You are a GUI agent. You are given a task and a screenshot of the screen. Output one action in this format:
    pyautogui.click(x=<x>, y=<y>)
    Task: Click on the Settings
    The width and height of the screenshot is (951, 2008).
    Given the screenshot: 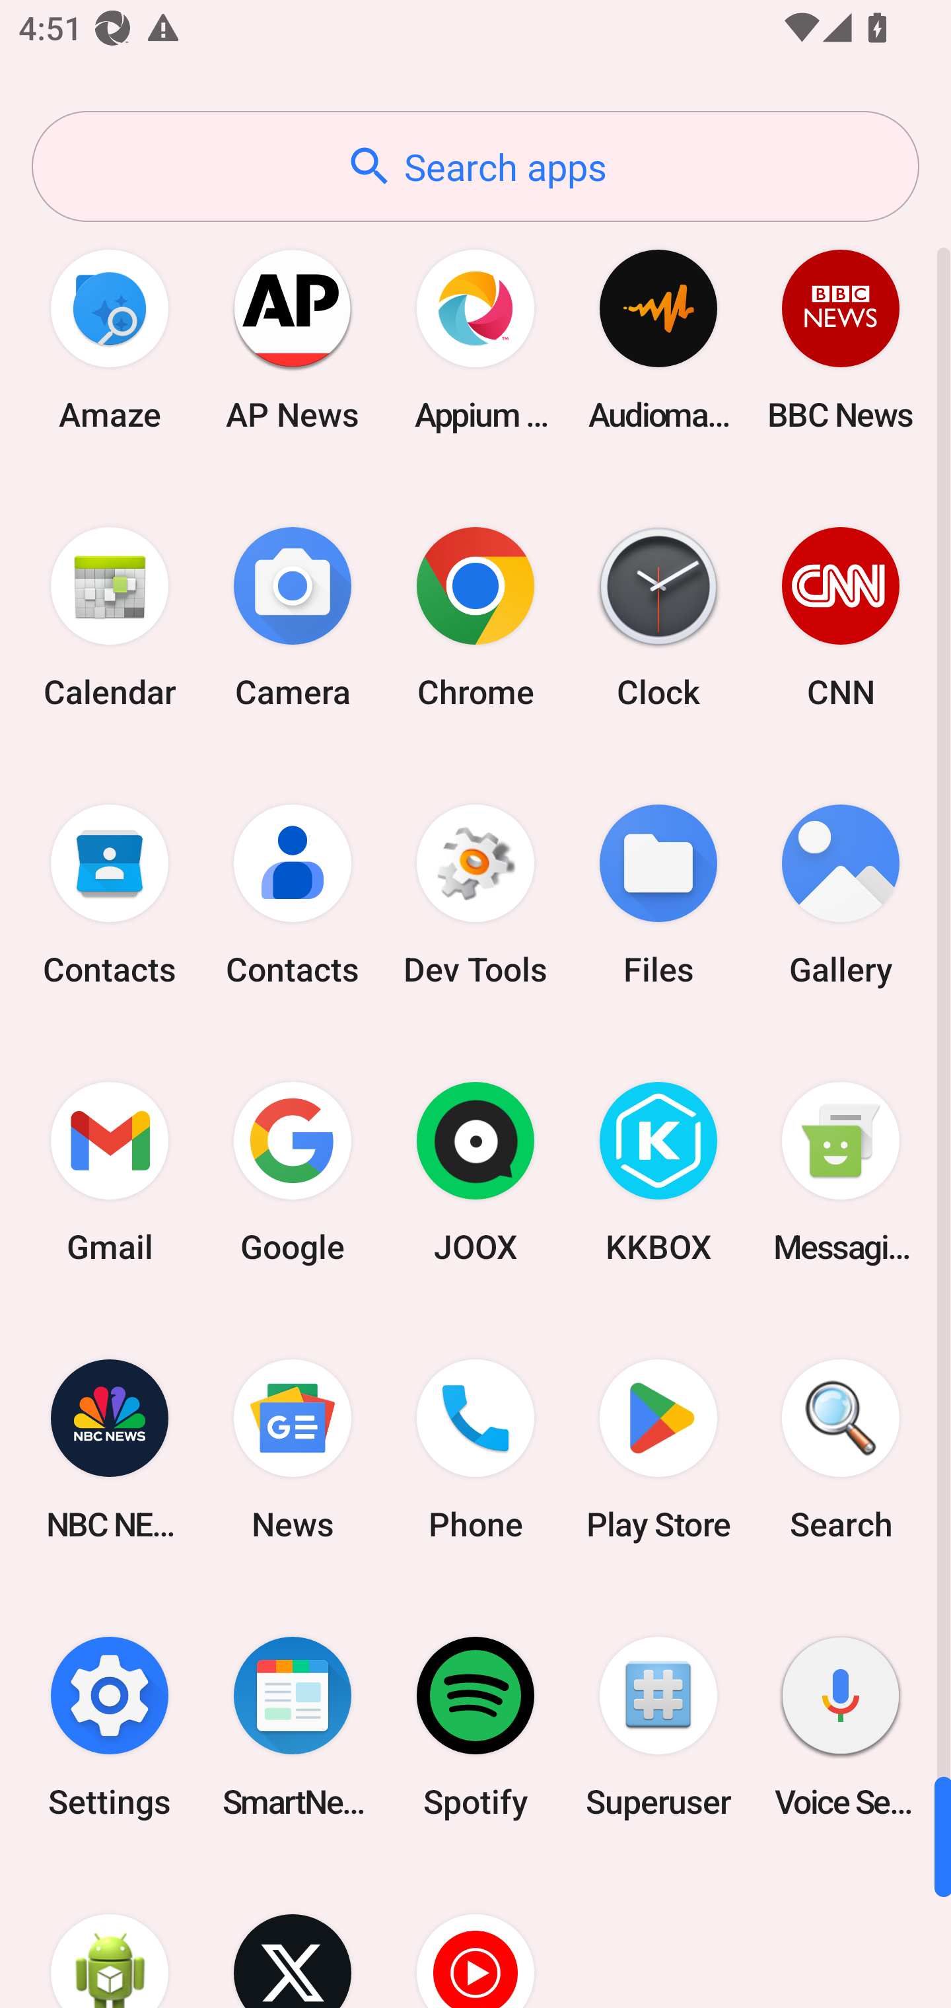 What is the action you would take?
    pyautogui.click(x=110, y=1727)
    